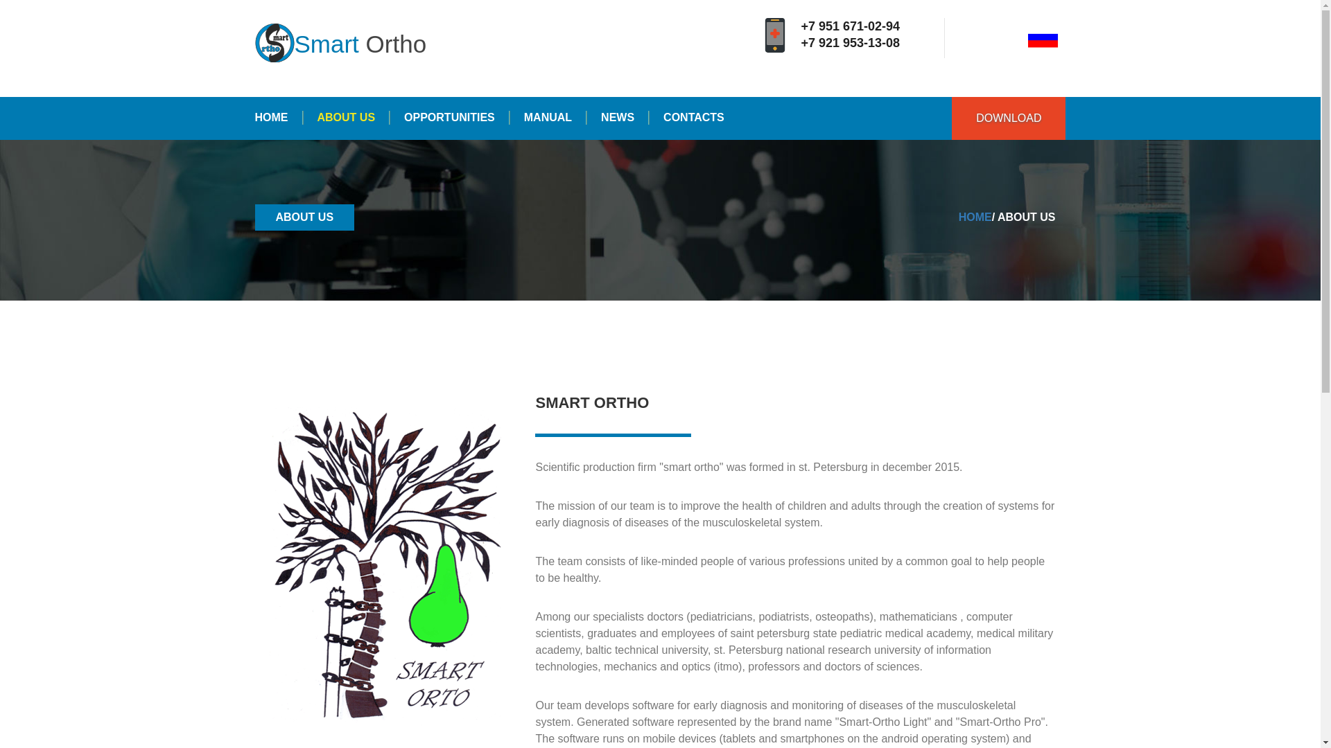 This screenshot has height=748, width=1331. What do you see at coordinates (975, 216) in the screenshot?
I see `HOME` at bounding box center [975, 216].